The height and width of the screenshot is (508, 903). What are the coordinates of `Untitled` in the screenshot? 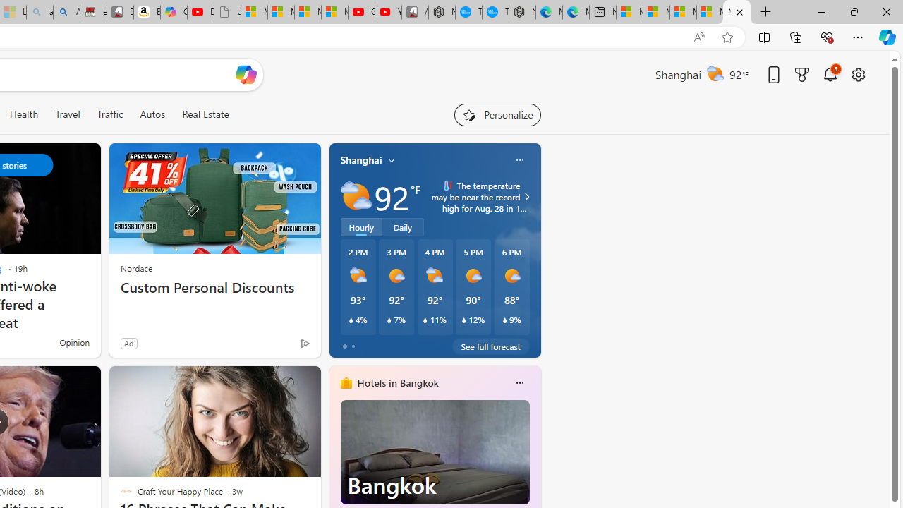 It's located at (227, 13).